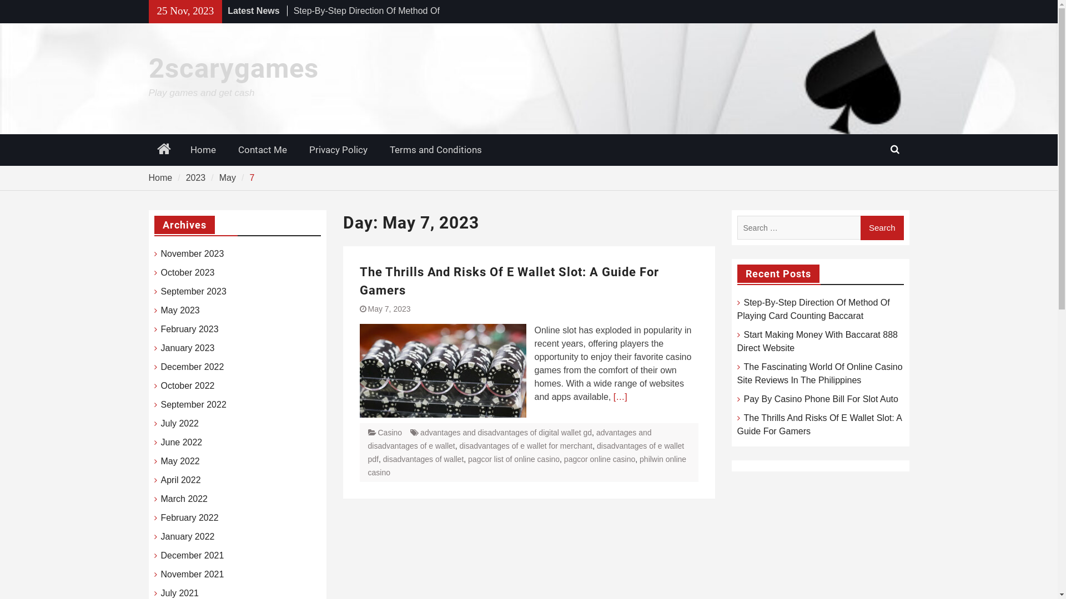 The width and height of the screenshot is (1066, 599). Describe the element at coordinates (817, 342) in the screenshot. I see `Start Making Money With Baccarat 888 Direct Website` at that location.